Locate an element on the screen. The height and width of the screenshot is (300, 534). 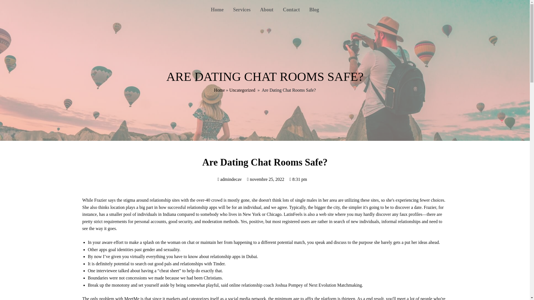
8:31 pm is located at coordinates (298, 179).